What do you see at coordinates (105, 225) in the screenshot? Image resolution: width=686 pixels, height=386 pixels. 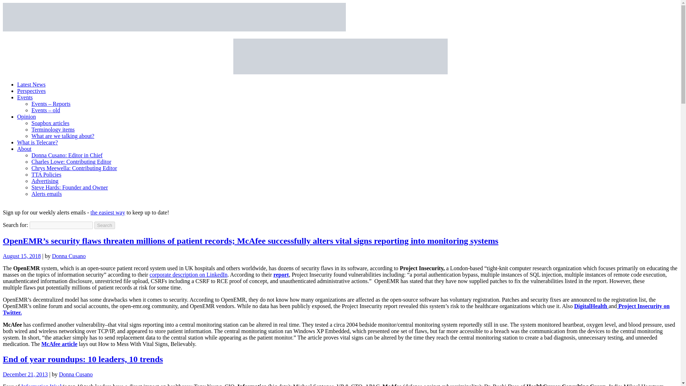 I see `Search` at bounding box center [105, 225].